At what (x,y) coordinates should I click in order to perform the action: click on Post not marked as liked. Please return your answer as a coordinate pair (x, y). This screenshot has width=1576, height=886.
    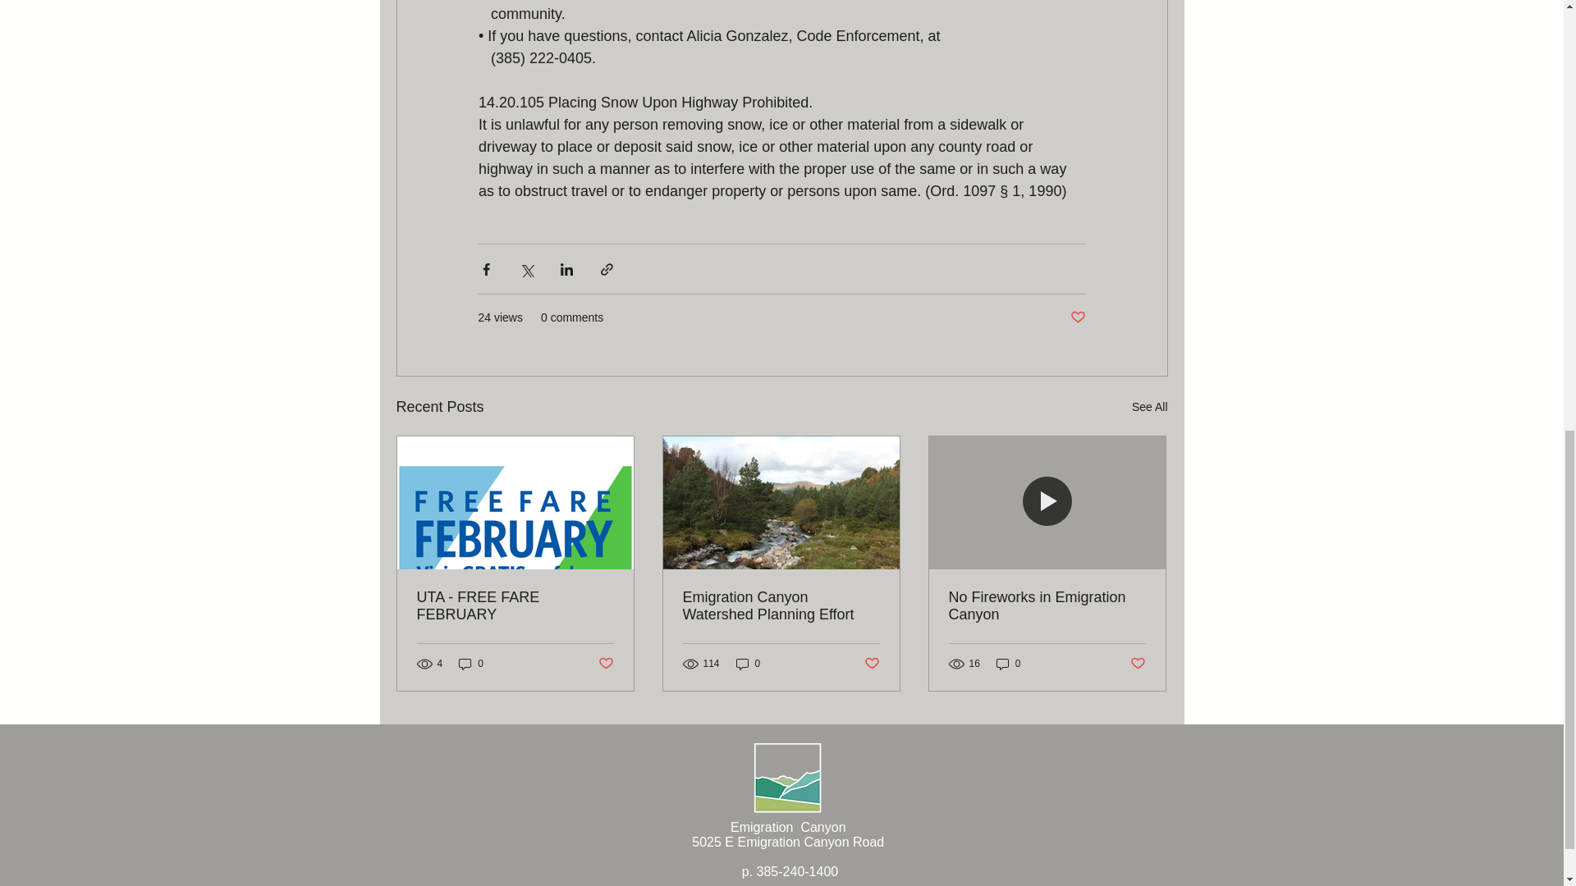
    Looking at the image, I should click on (1138, 664).